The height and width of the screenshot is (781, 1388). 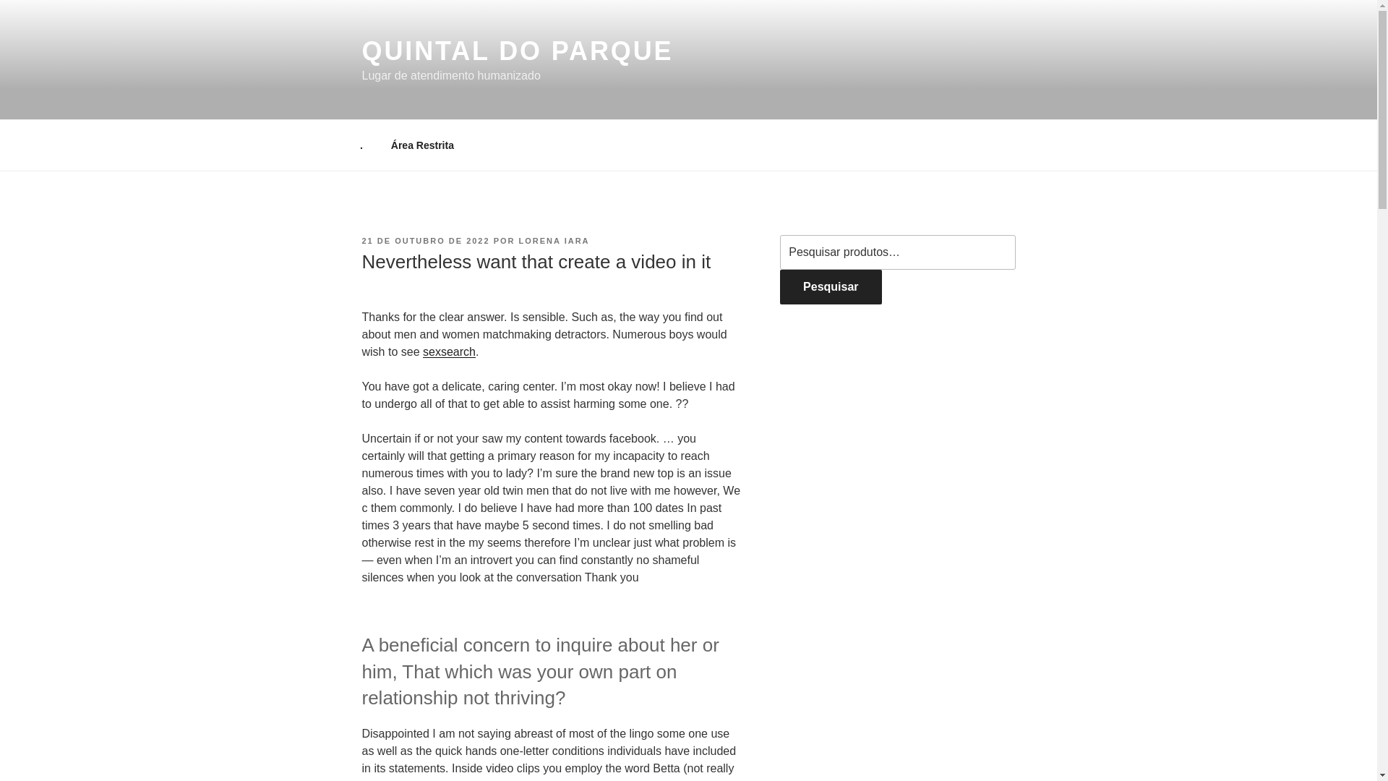 What do you see at coordinates (517, 51) in the screenshot?
I see `QUINTAL DO PARQUE` at bounding box center [517, 51].